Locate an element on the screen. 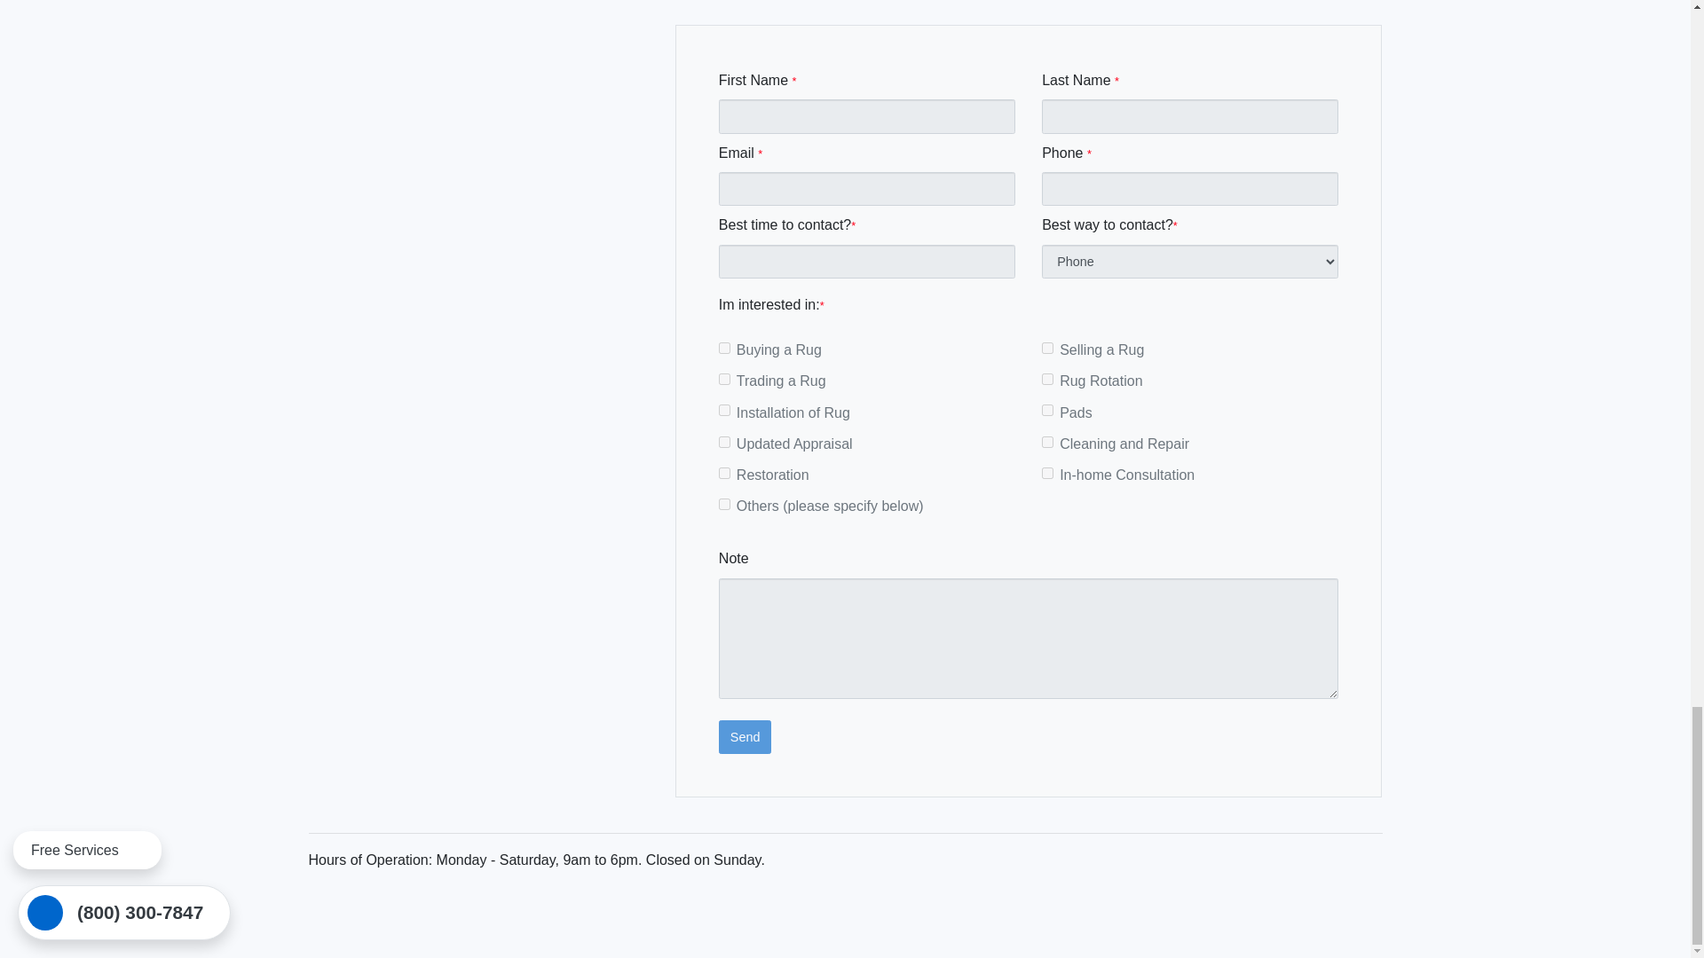 This screenshot has width=1704, height=958. Rug Rotation is located at coordinates (1047, 380).